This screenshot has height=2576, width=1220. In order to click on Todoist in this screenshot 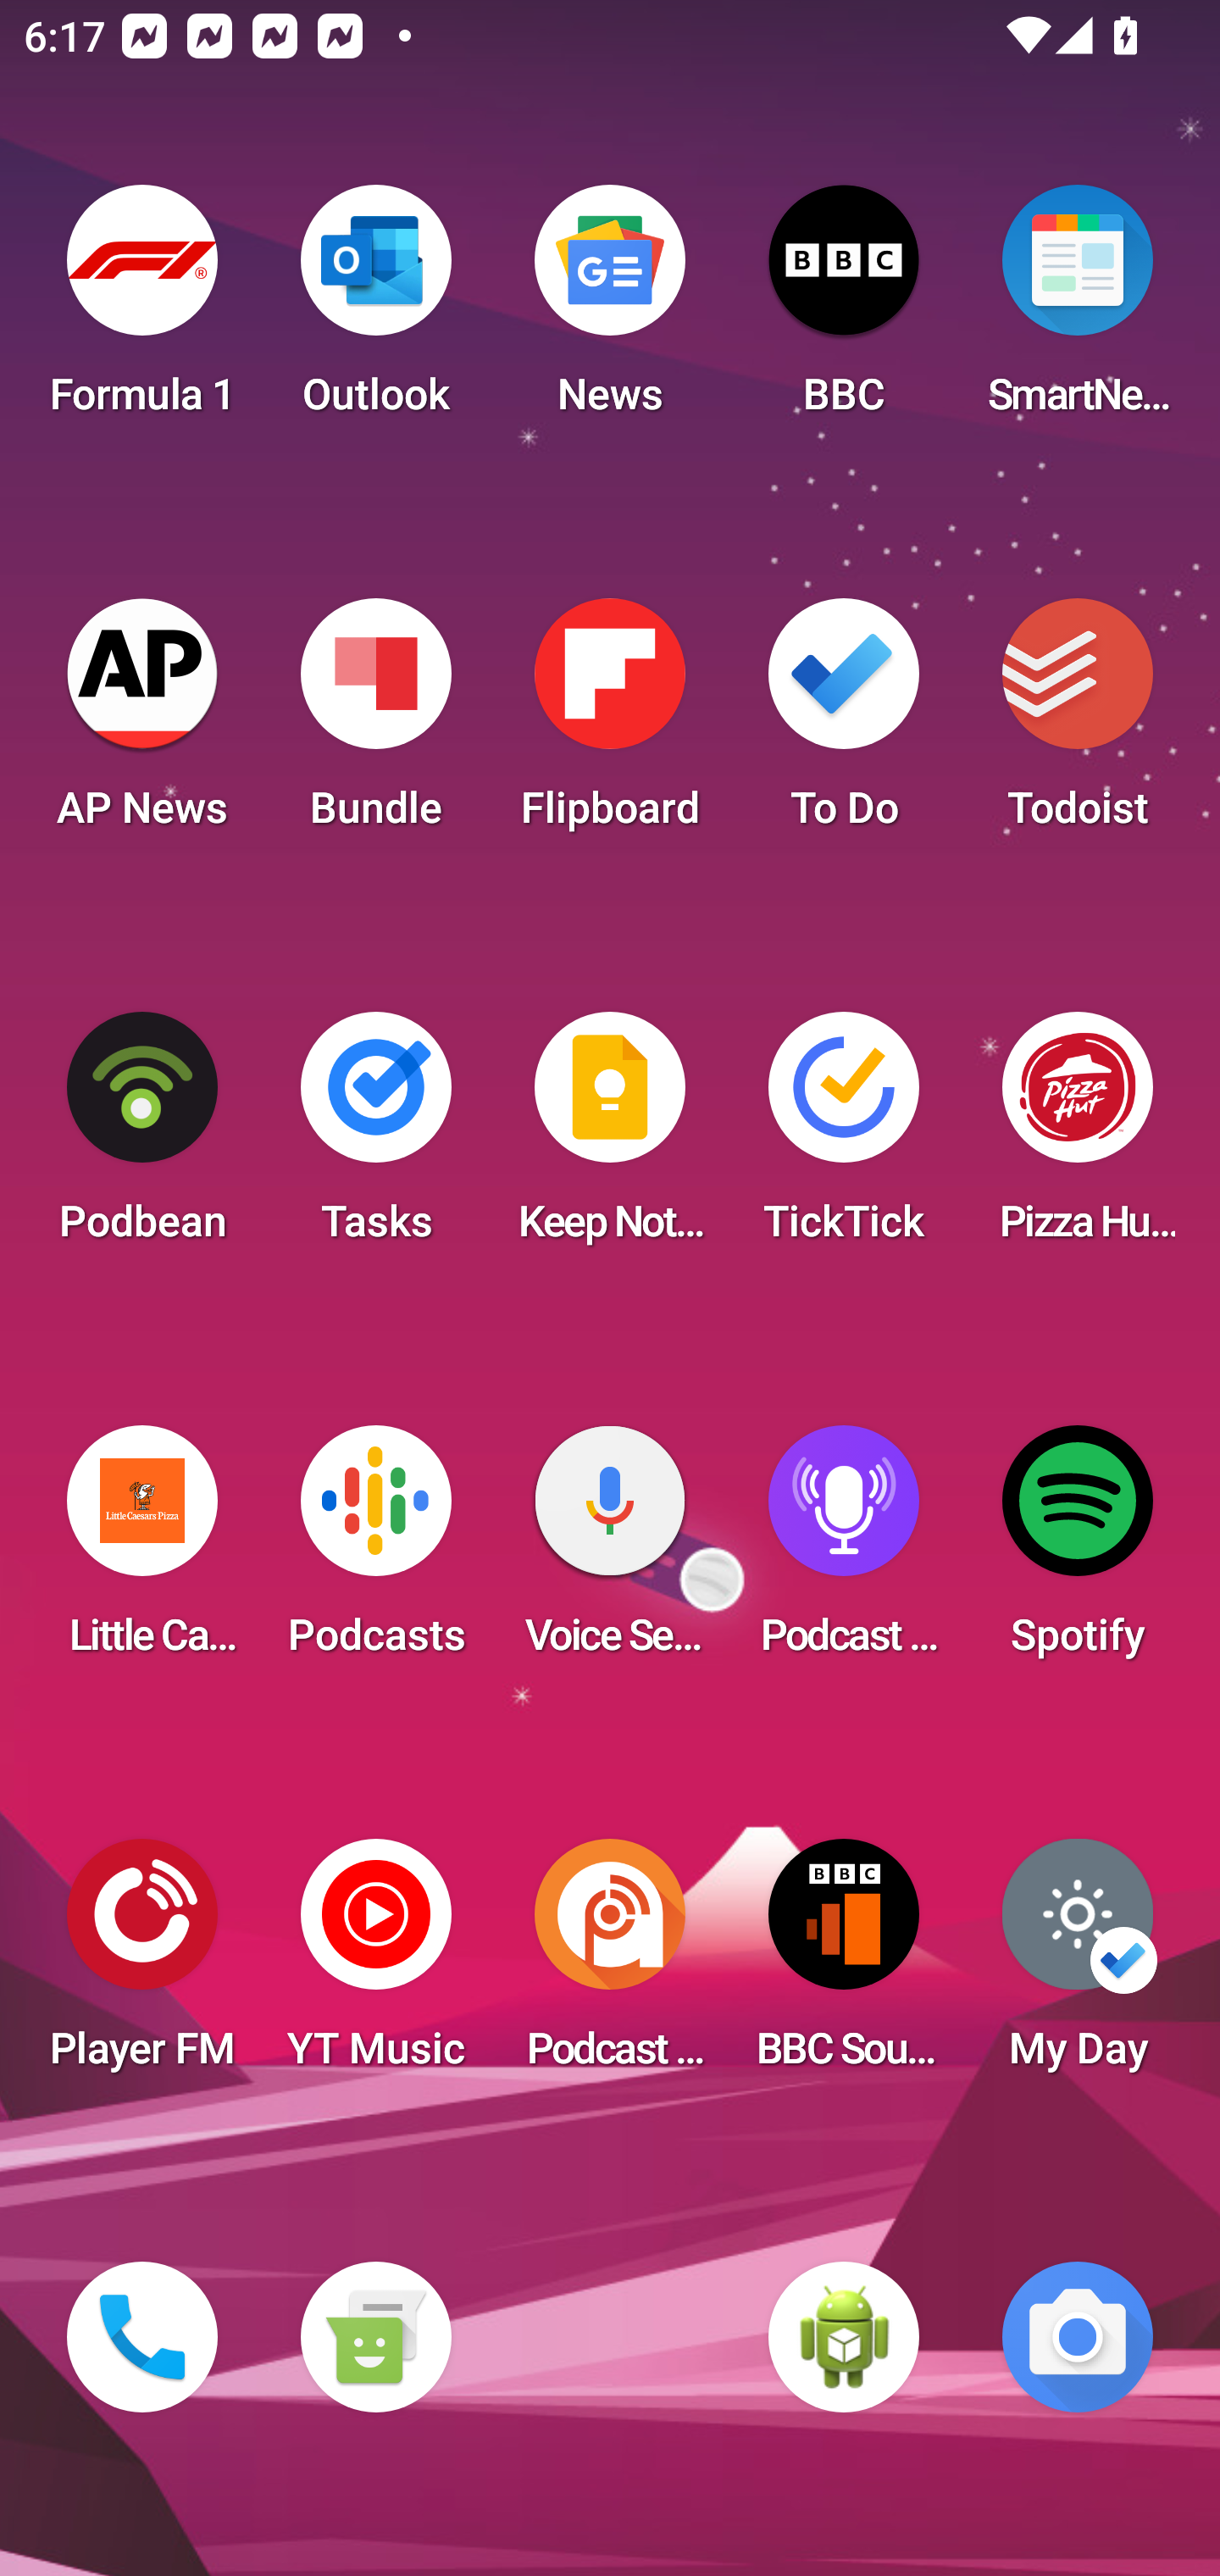, I will do `click(1078, 724)`.